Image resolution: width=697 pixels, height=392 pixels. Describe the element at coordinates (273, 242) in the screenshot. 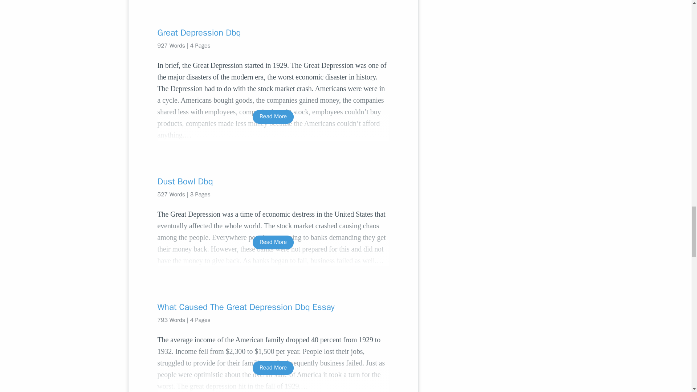

I see `Read More` at that location.